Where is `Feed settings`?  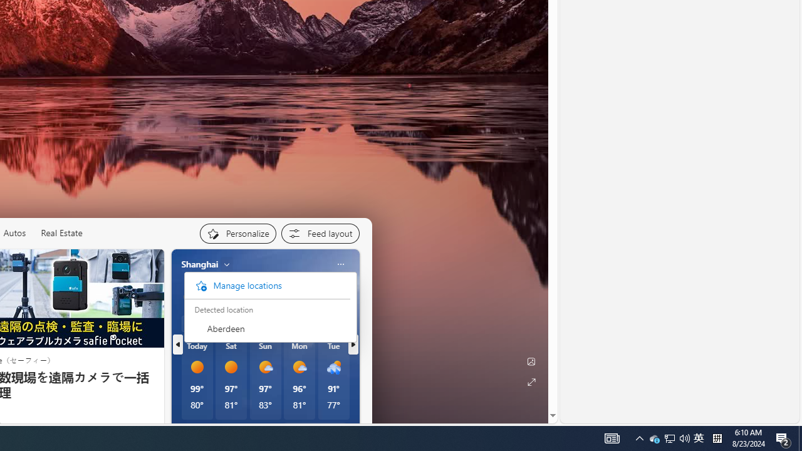
Feed settings is located at coordinates (320, 233).